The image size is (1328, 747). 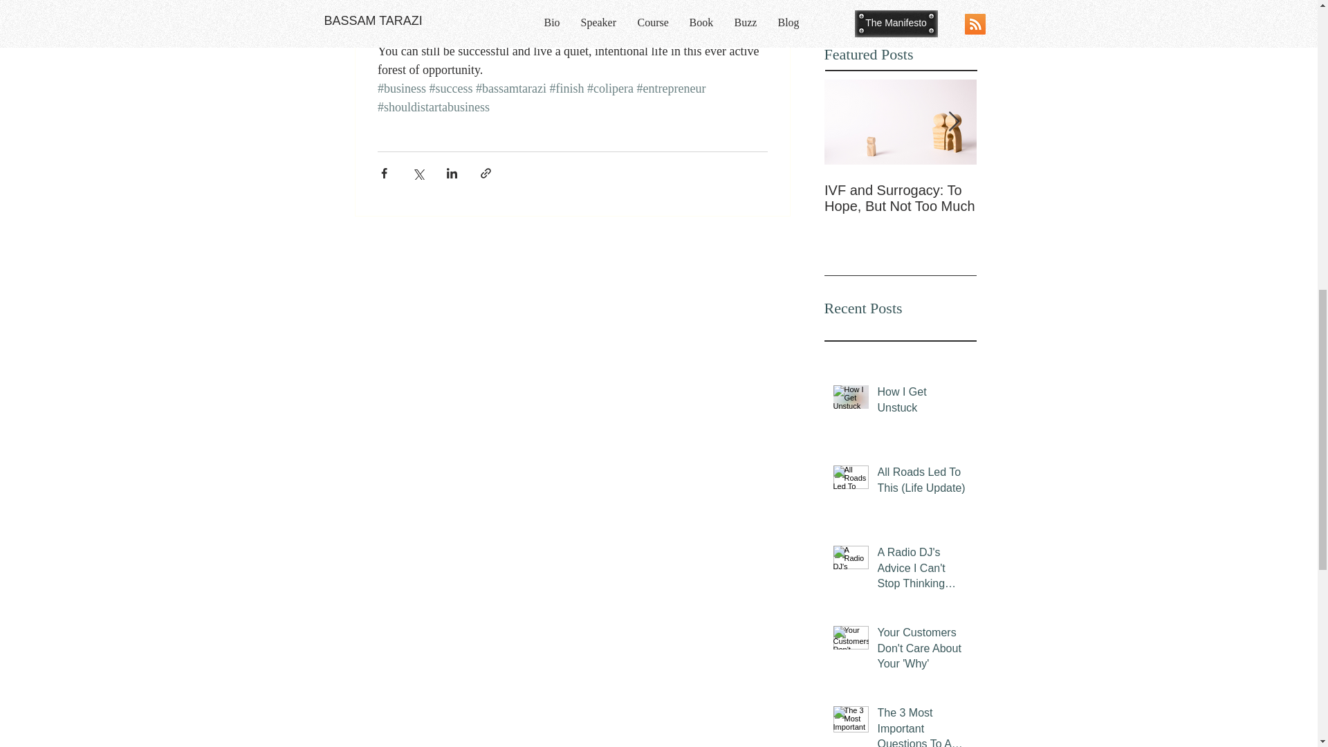 What do you see at coordinates (1053, 206) in the screenshot?
I see `Why Companies Secretly Love Quiet Quitting` at bounding box center [1053, 206].